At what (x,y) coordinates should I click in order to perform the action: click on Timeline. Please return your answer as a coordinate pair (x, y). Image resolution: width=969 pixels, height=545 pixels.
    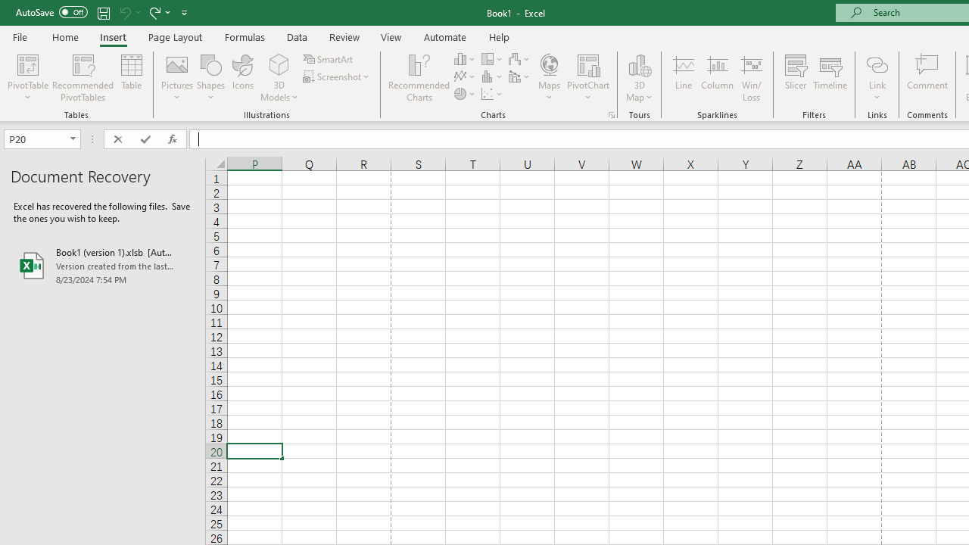
    Looking at the image, I should click on (830, 77).